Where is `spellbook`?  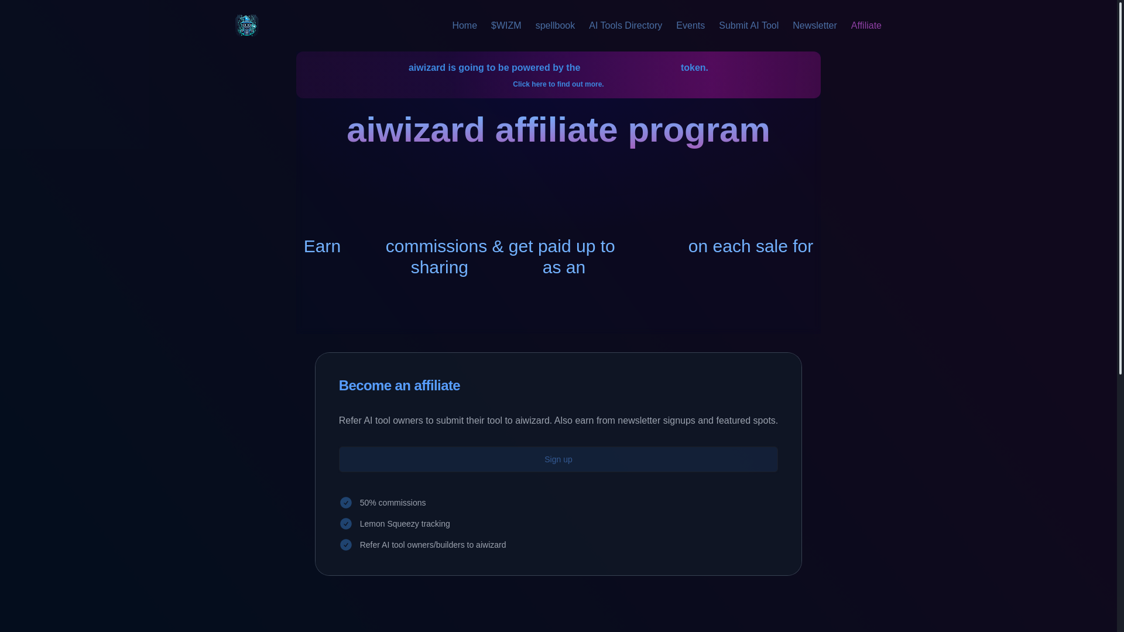
spellbook is located at coordinates (556, 26).